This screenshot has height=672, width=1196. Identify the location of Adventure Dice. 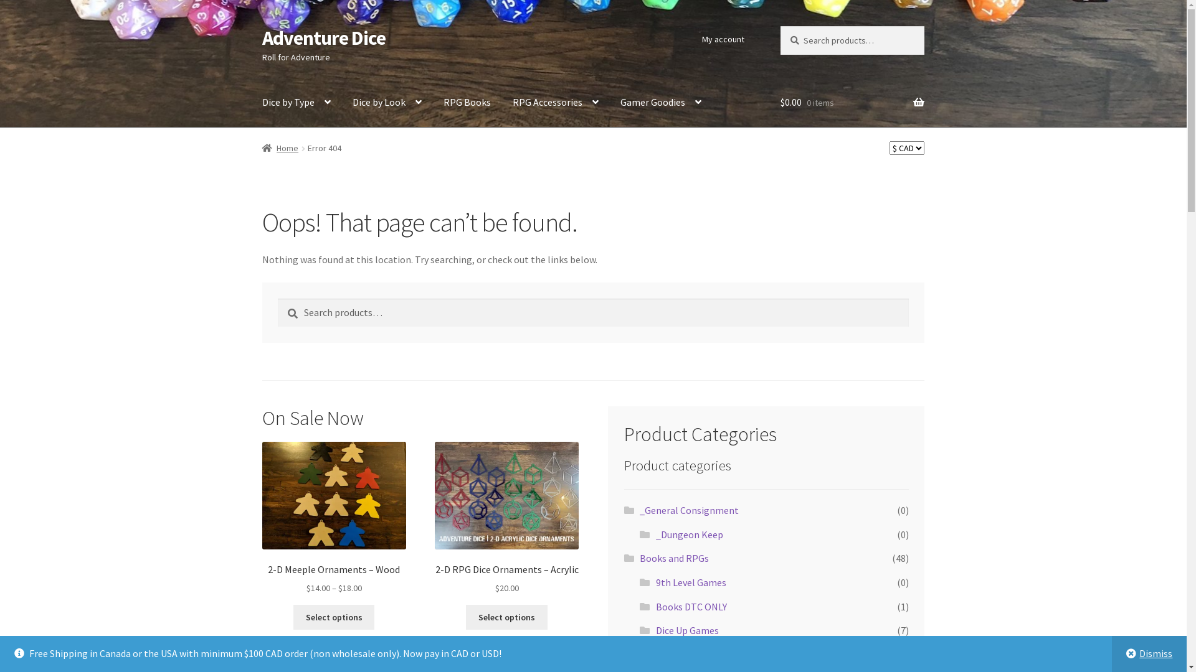
(324, 38).